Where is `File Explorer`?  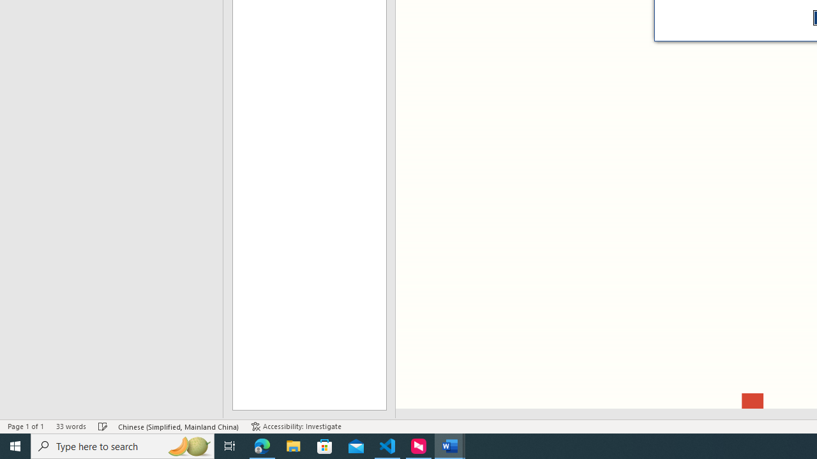 File Explorer is located at coordinates (294, 446).